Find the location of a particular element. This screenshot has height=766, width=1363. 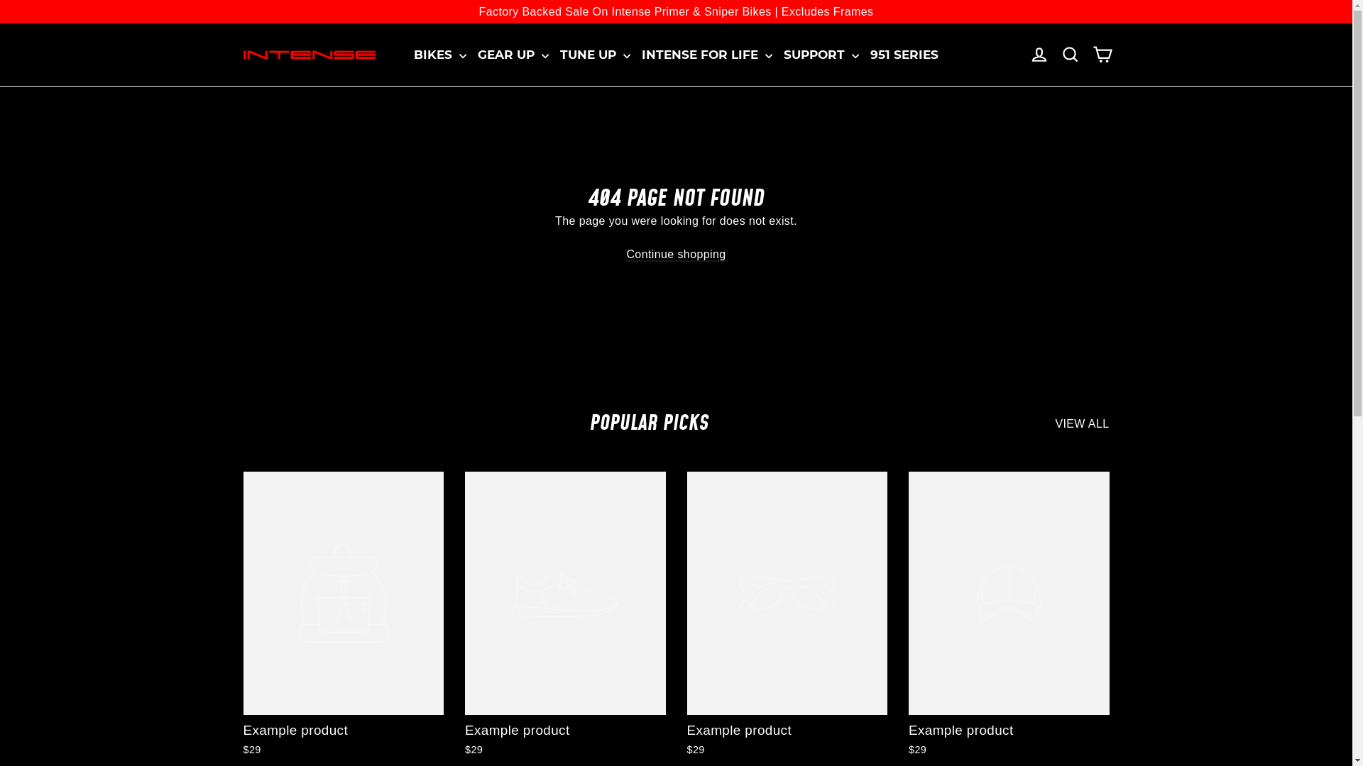

Skip to content is located at coordinates (0, 0).